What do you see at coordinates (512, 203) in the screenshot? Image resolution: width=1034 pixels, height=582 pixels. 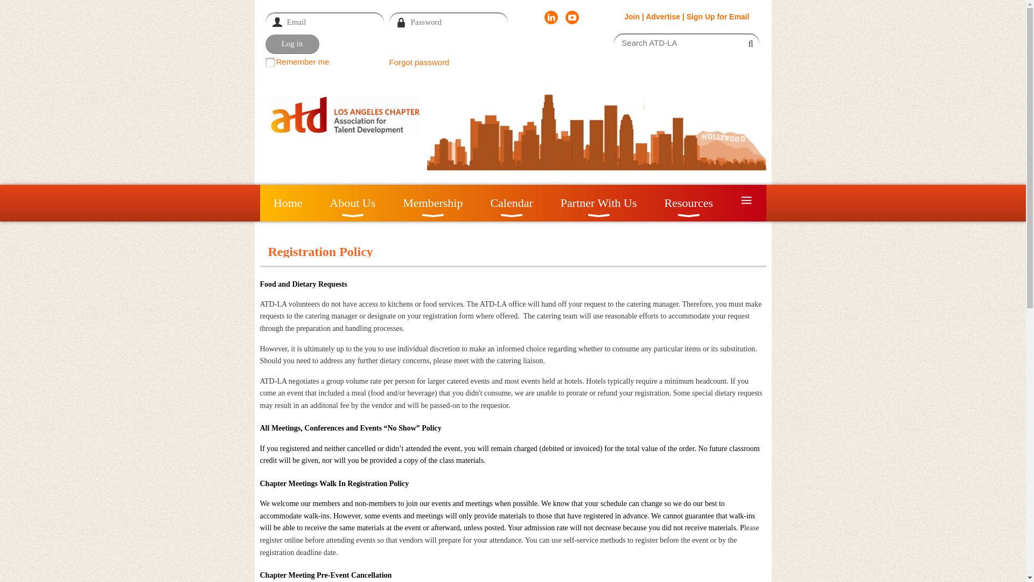 I see `Calendar` at bounding box center [512, 203].